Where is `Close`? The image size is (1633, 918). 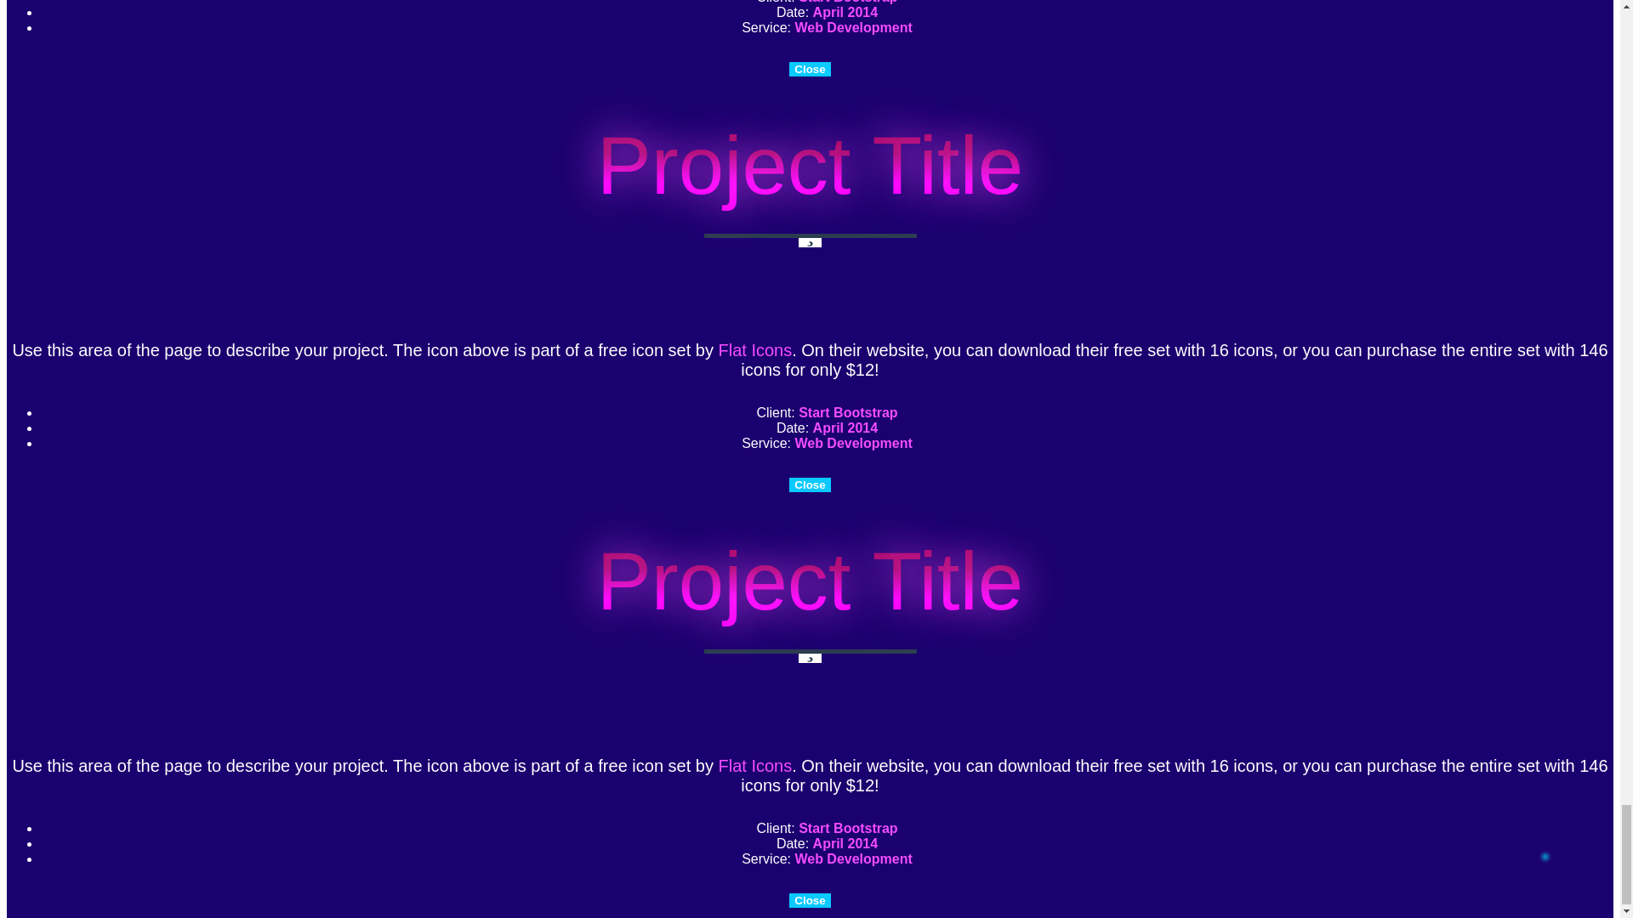
Close is located at coordinates (809, 484).